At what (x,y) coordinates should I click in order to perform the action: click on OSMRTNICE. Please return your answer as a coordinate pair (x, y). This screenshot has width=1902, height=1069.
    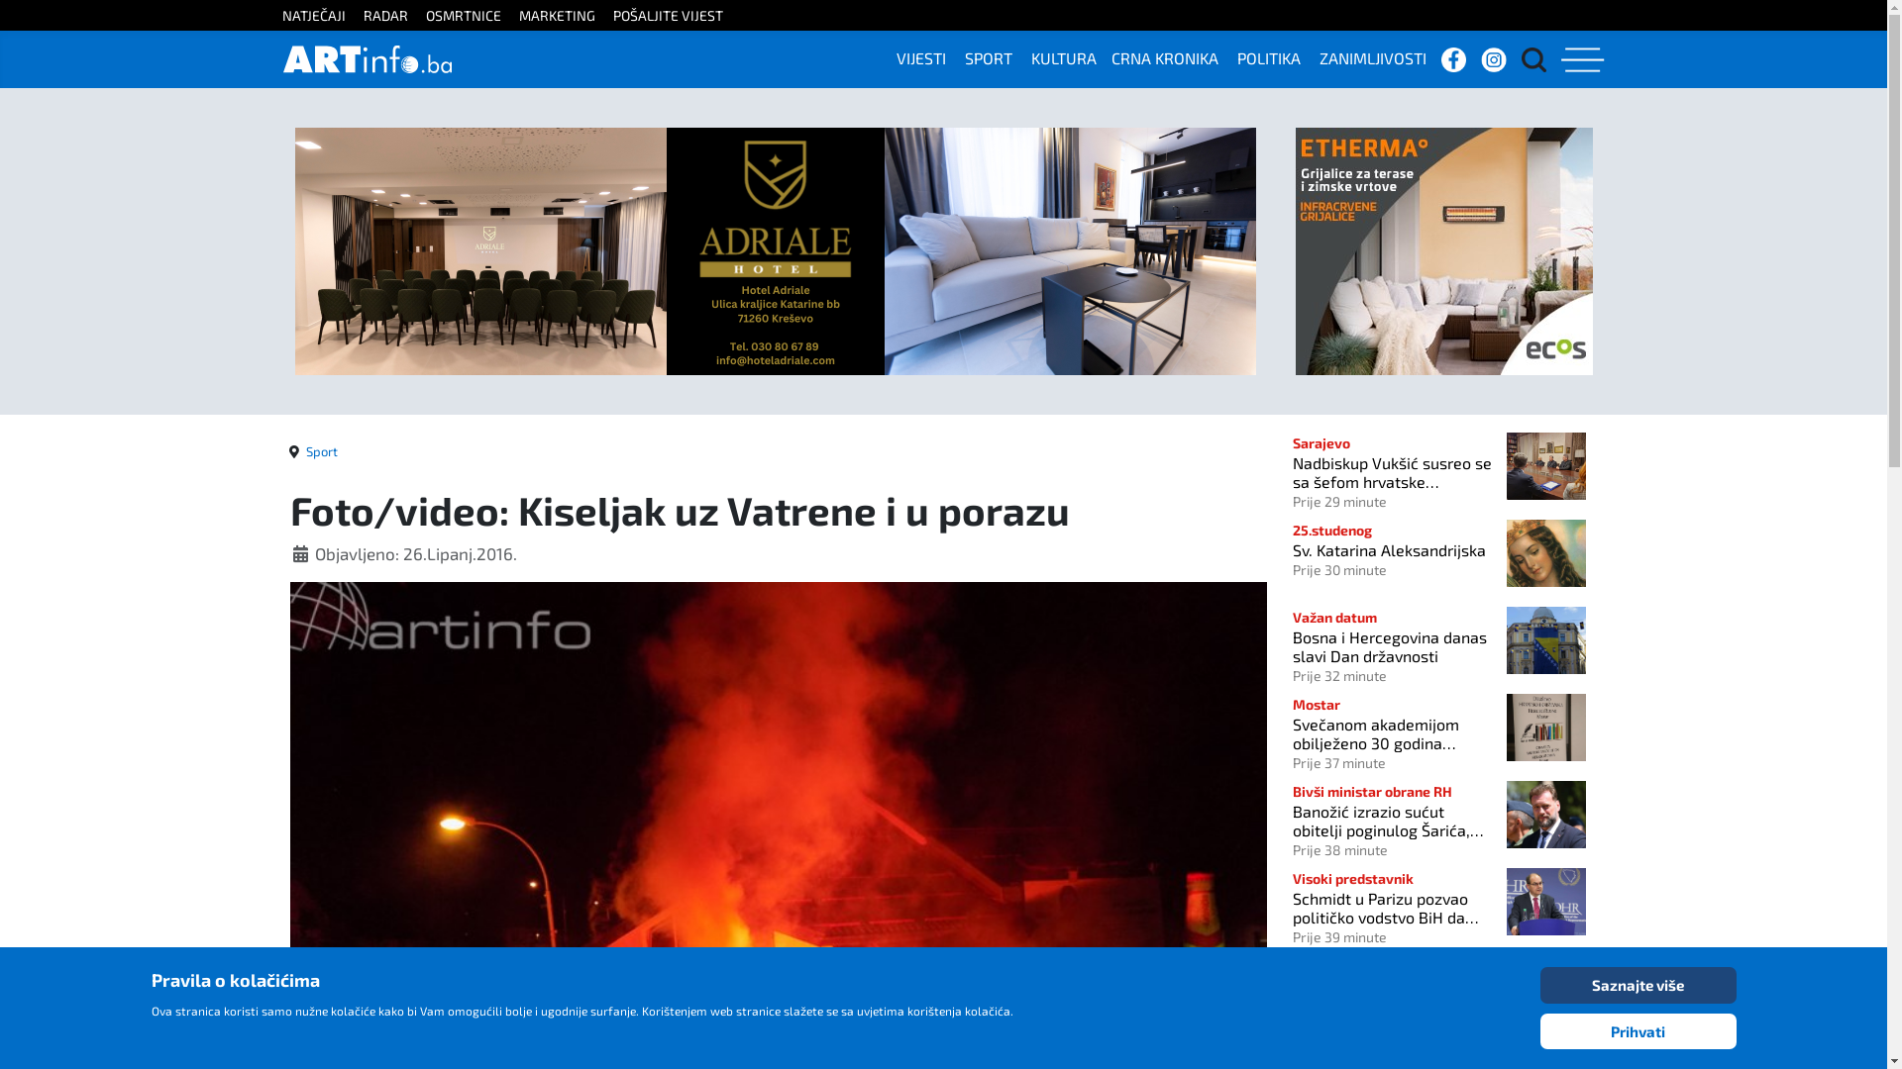
    Looking at the image, I should click on (472, 16).